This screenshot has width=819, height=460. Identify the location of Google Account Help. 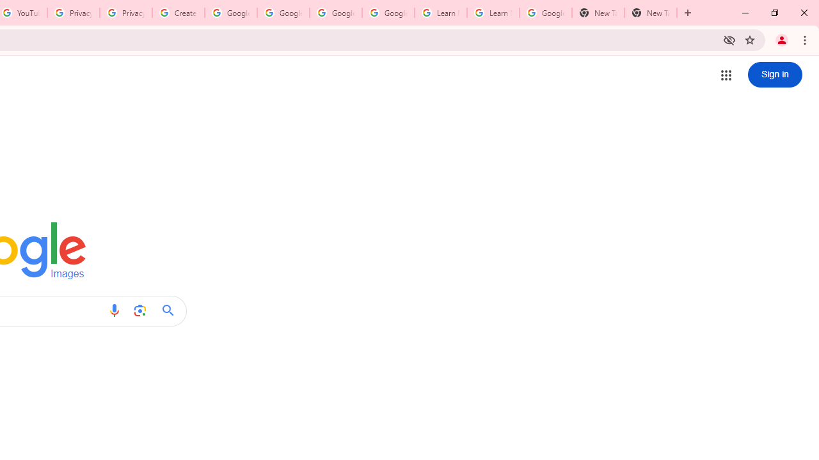
(388, 13).